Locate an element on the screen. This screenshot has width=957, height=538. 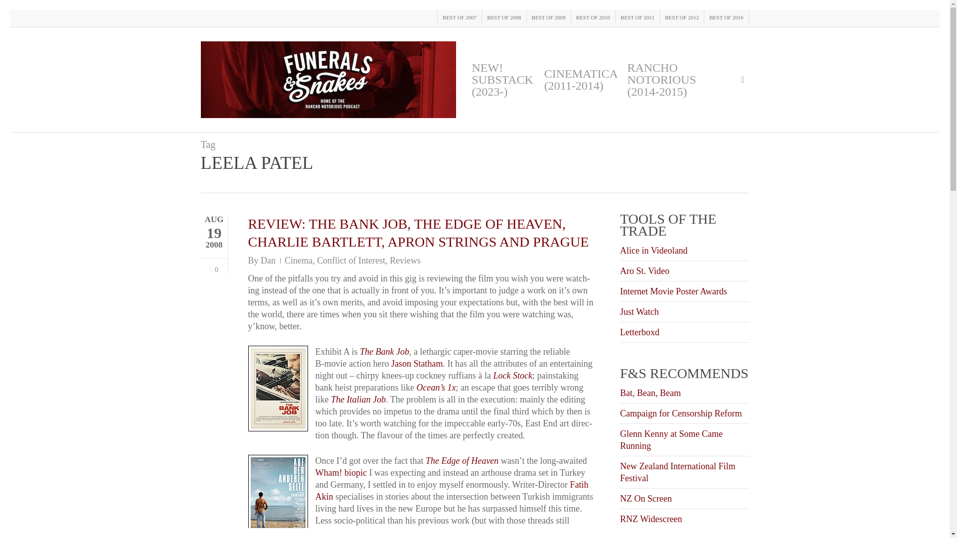
The Bank Job official UK site is located at coordinates (384, 352).